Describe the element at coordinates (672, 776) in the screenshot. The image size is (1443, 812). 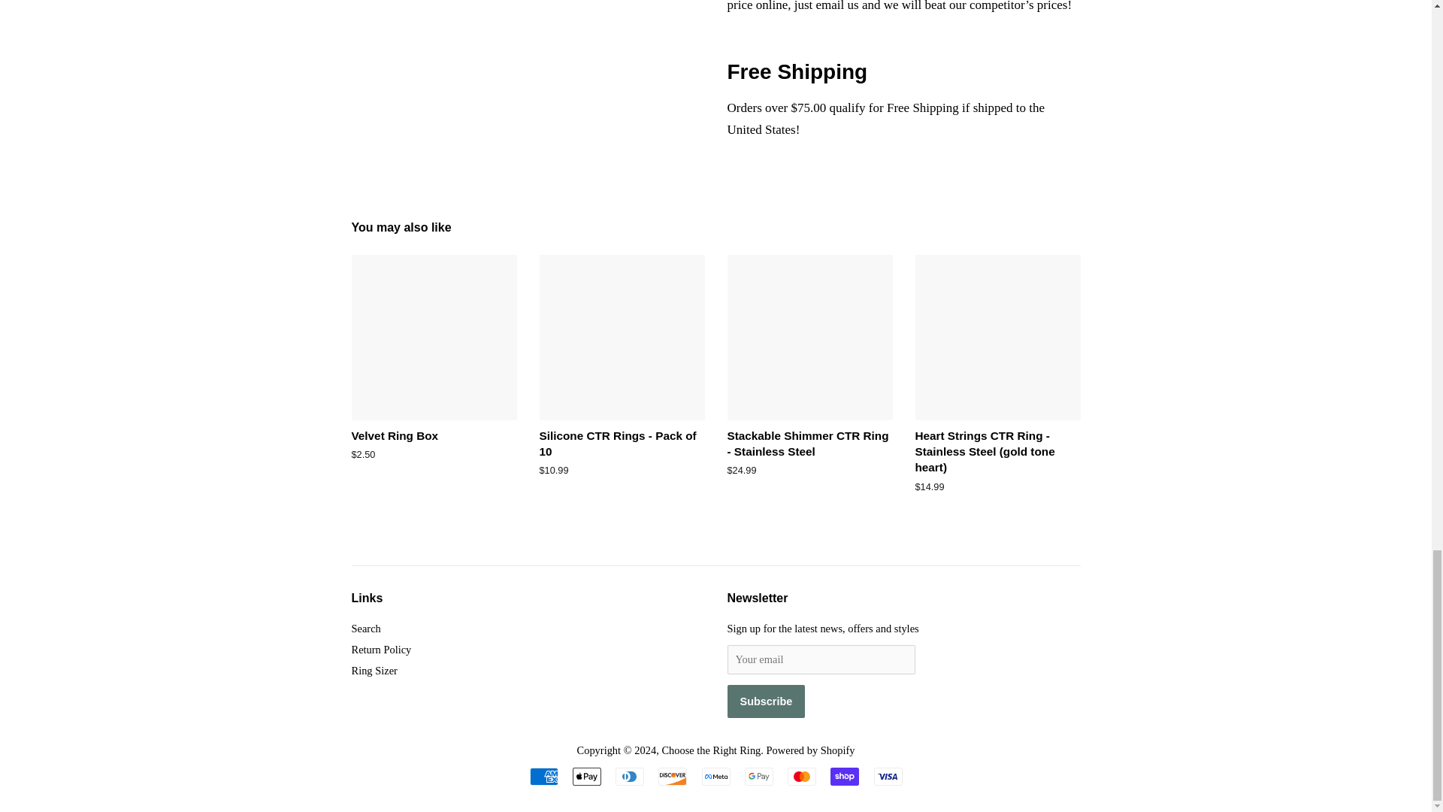
I see `Discover` at that location.